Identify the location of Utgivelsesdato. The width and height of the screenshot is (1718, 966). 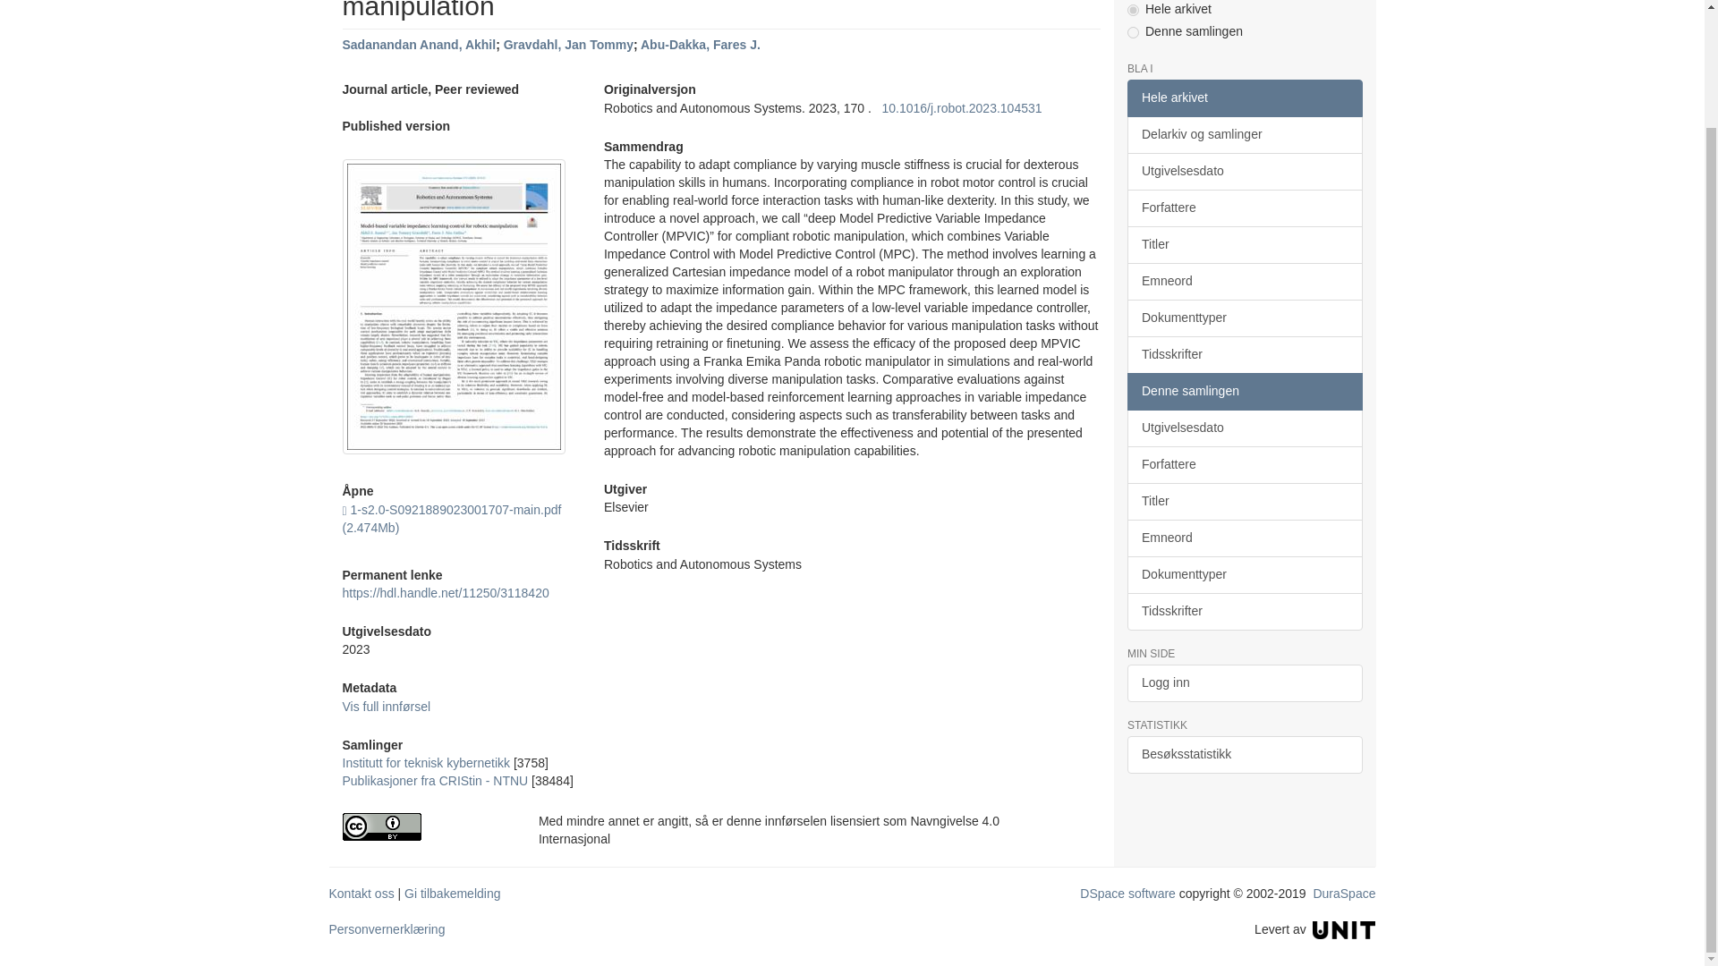
(1244, 171).